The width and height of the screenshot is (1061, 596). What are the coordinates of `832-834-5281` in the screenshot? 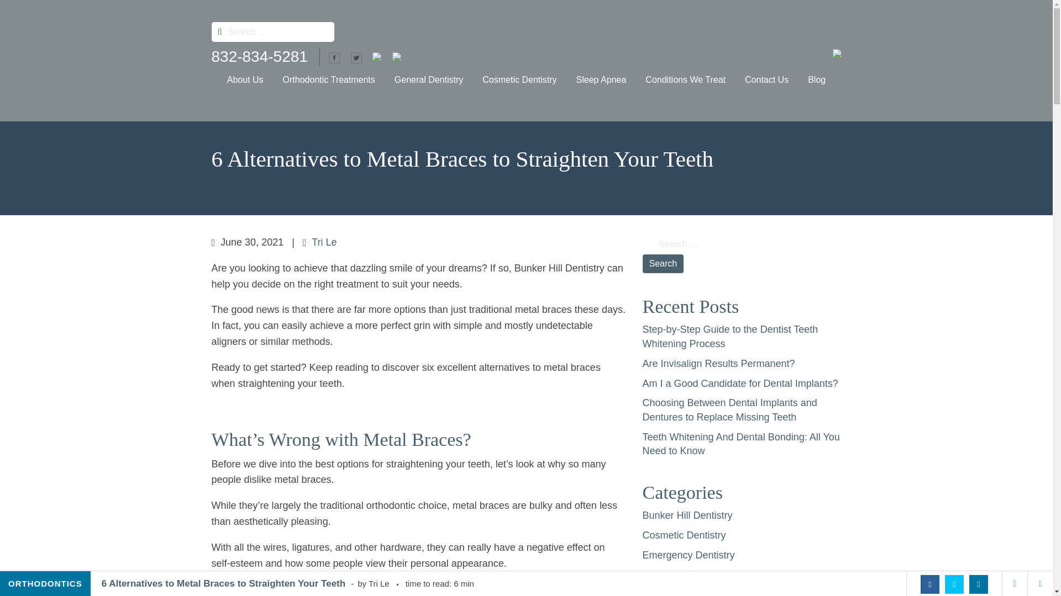 It's located at (259, 56).